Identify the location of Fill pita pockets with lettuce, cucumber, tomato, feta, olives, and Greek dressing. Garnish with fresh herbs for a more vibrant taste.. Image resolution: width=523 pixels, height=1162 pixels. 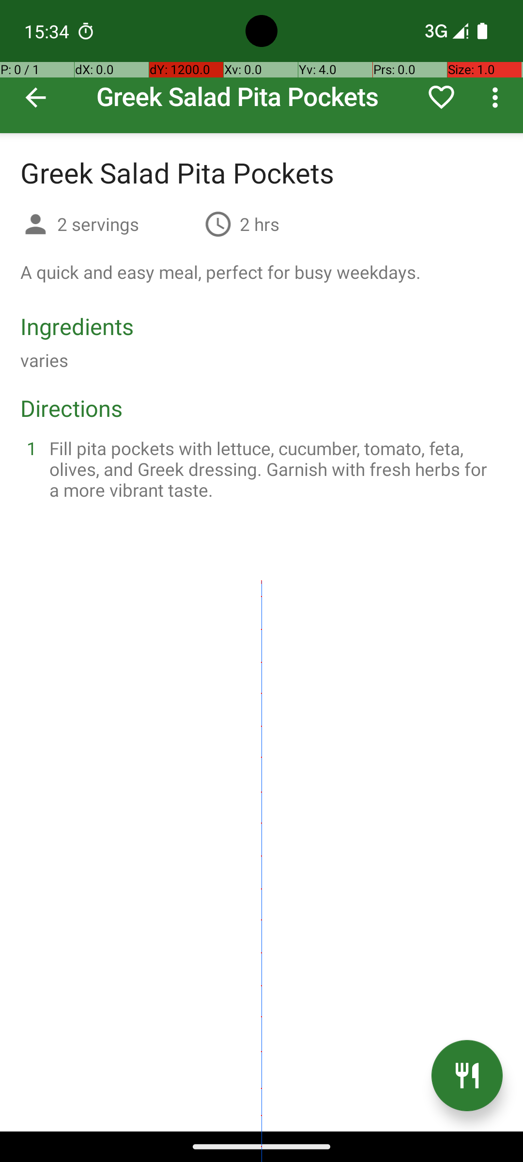
(273, 469).